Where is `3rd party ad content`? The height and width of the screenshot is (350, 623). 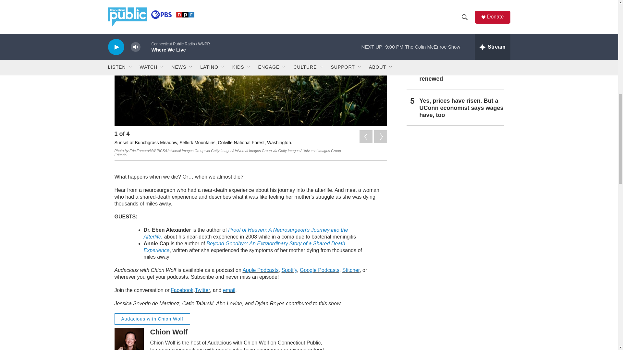
3rd party ad content is located at coordinates (455, 179).